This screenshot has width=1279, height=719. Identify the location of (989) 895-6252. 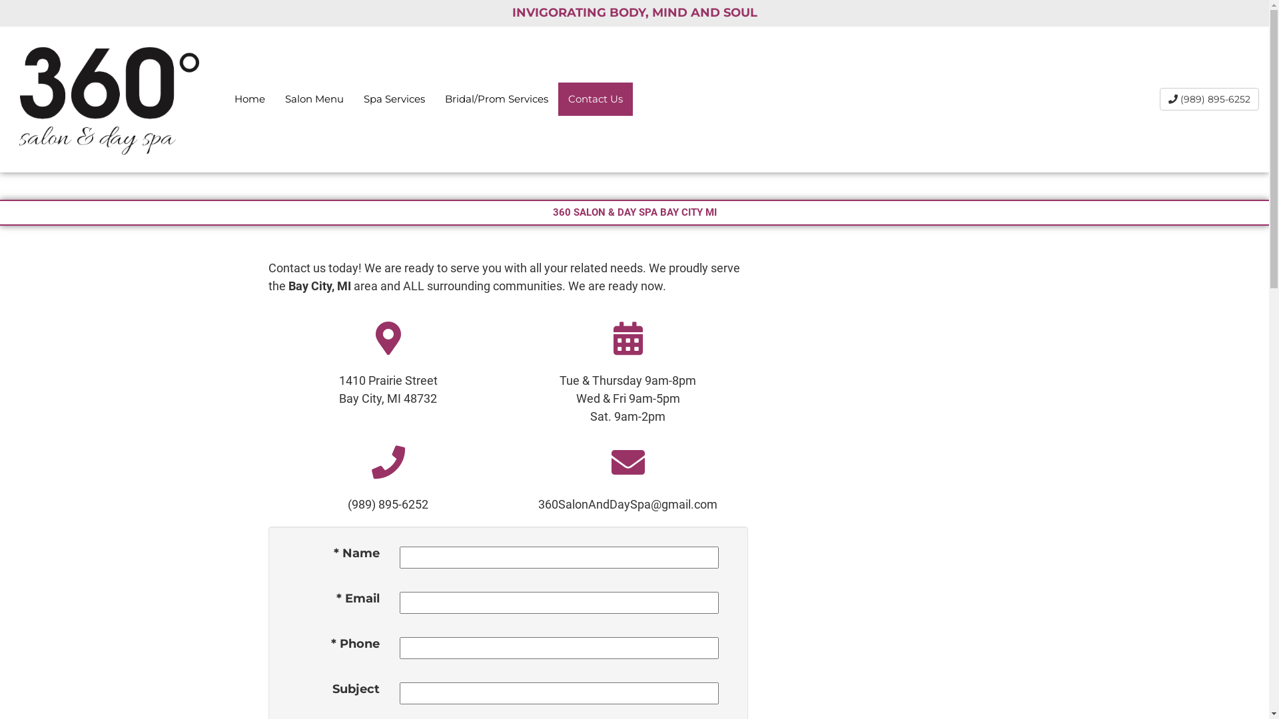
(388, 505).